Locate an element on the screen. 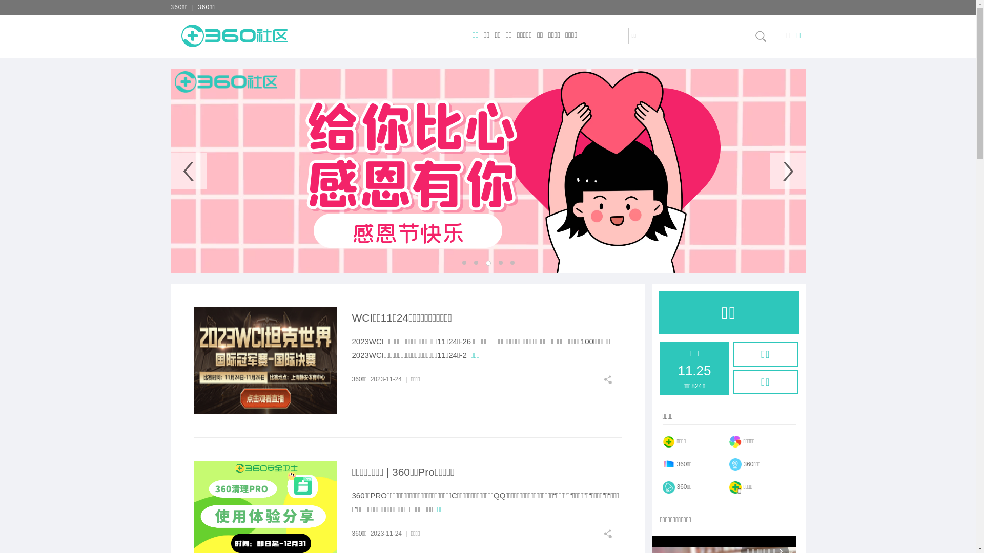 Image resolution: width=984 pixels, height=553 pixels.   is located at coordinates (612, 380).